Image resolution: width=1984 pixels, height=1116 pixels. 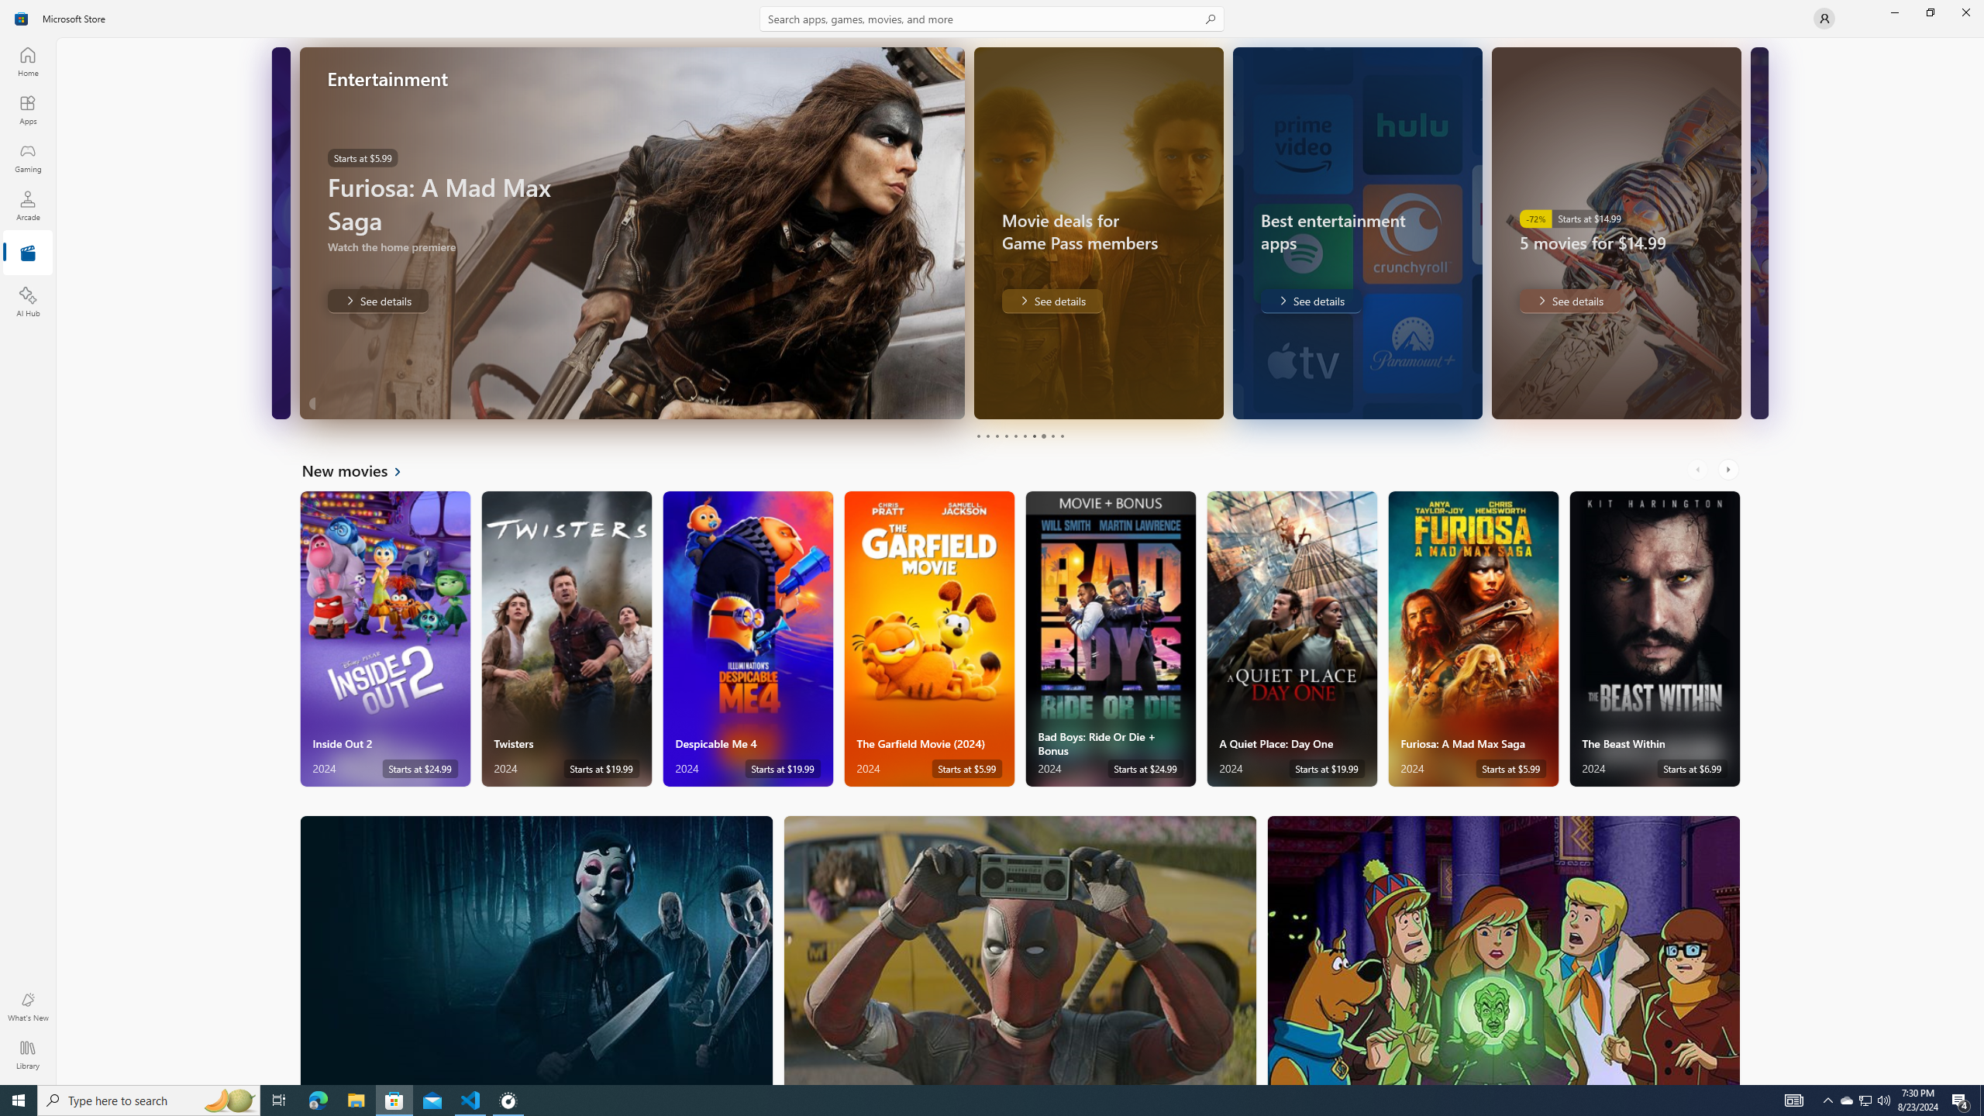 I want to click on Page 1, so click(x=978, y=436).